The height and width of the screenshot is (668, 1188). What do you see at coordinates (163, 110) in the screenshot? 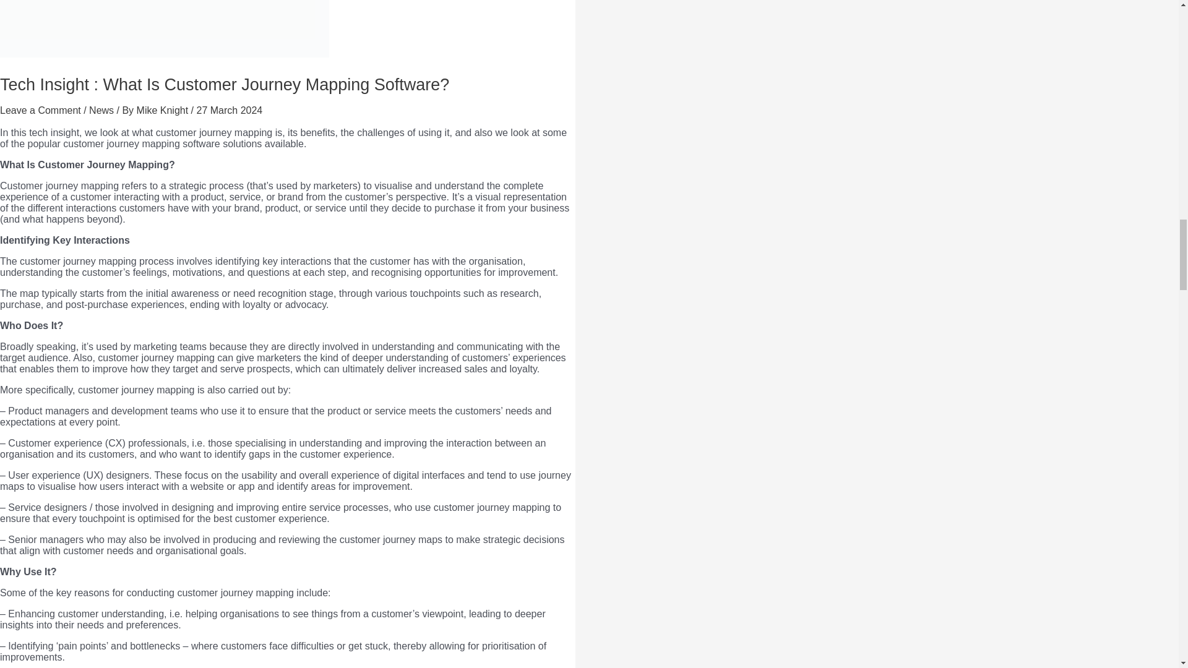
I see `View all posts by Mike Knight` at bounding box center [163, 110].